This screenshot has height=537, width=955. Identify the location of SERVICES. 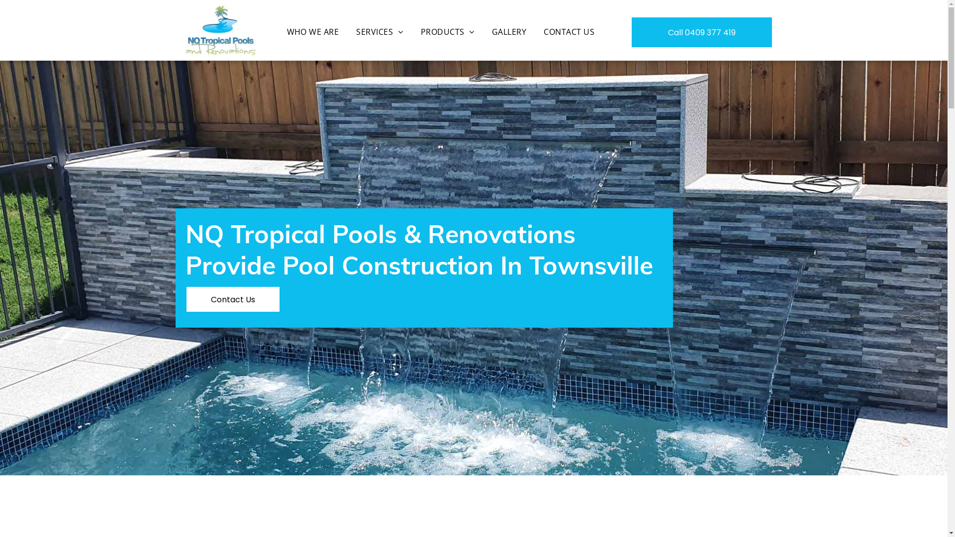
(380, 32).